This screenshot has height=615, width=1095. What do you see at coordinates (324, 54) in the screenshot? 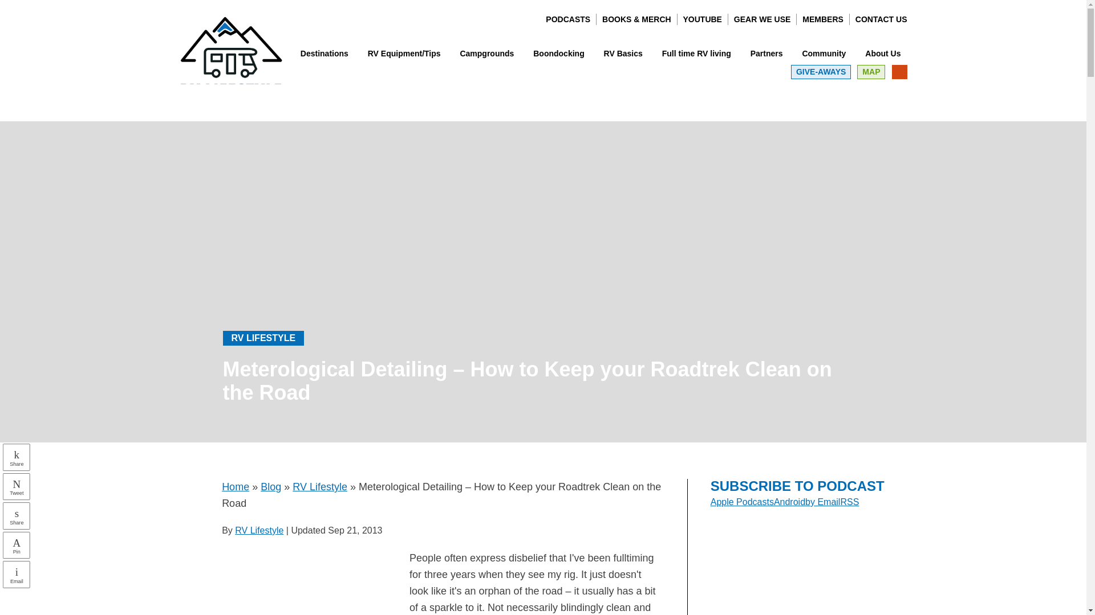
I see `Destinations` at bounding box center [324, 54].